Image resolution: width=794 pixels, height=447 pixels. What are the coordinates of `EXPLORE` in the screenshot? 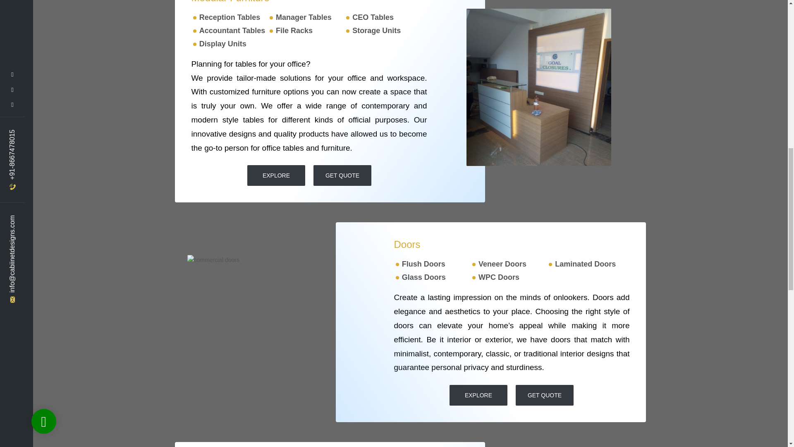 It's located at (276, 175).